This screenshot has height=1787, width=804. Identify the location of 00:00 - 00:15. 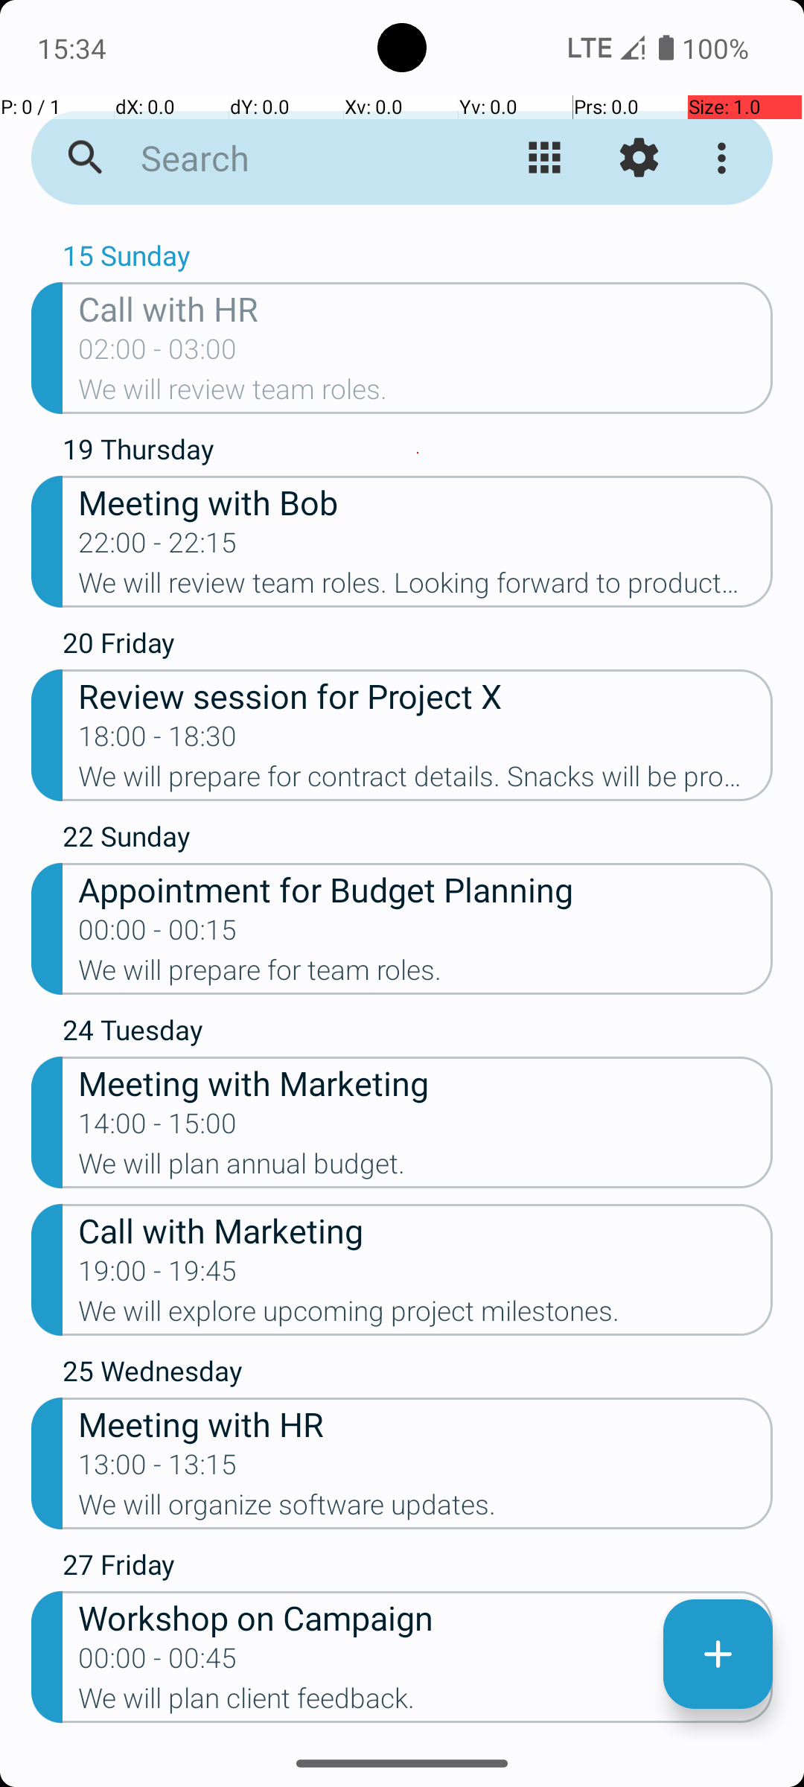
(158, 934).